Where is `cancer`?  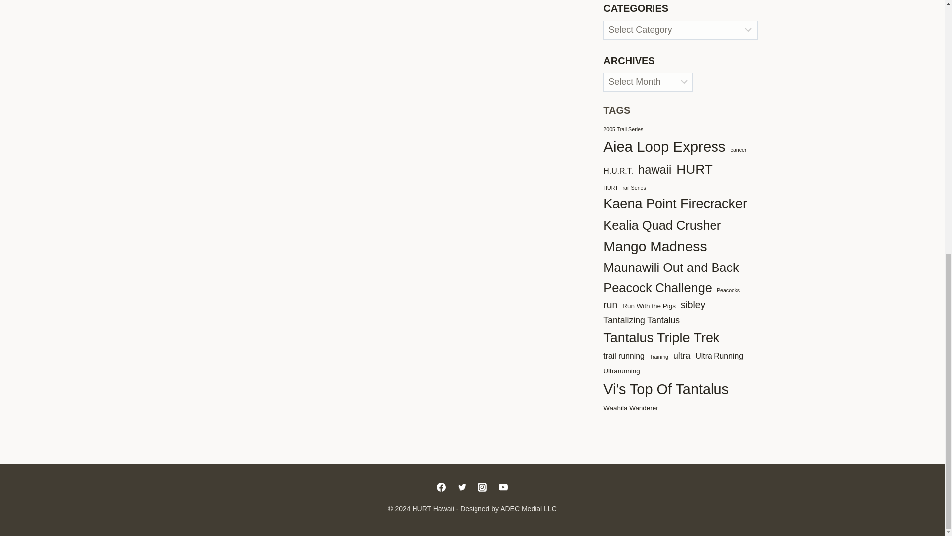 cancer is located at coordinates (739, 150).